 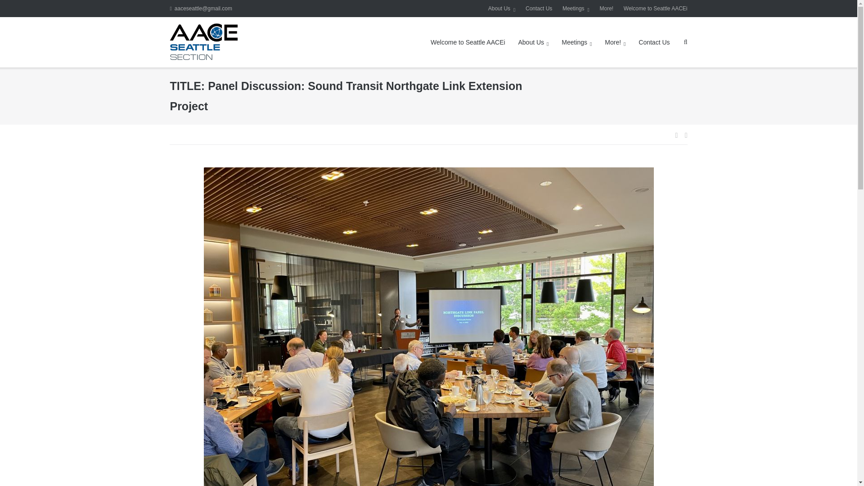 What do you see at coordinates (538, 8) in the screenshot?
I see `Contact Us` at bounding box center [538, 8].